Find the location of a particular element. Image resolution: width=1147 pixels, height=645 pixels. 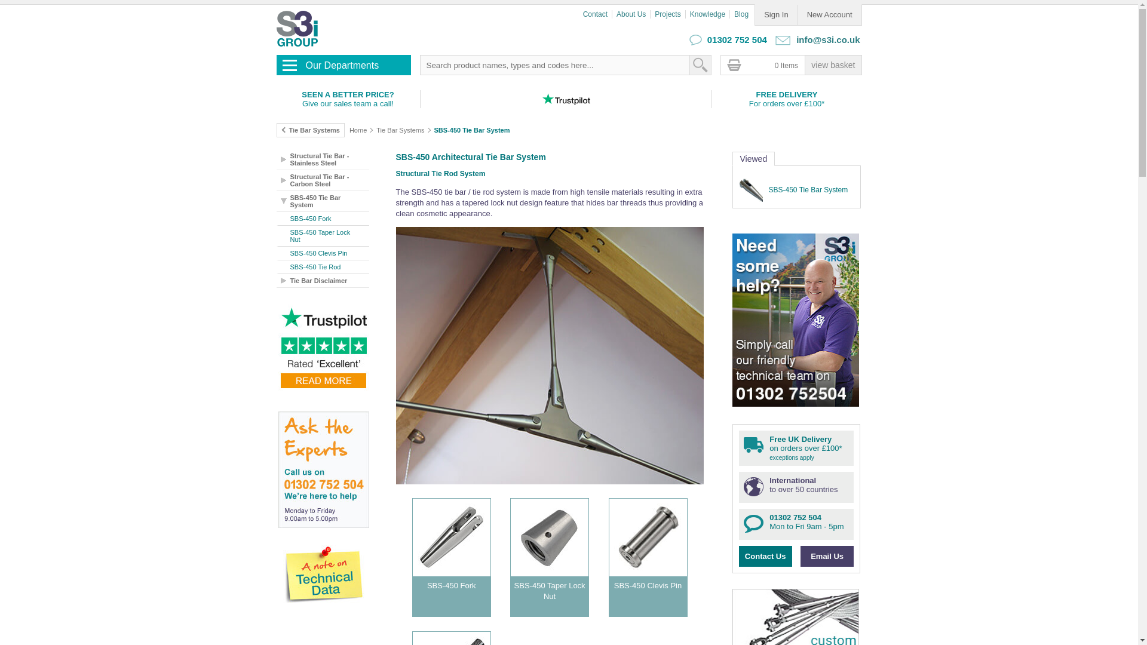

Projects is located at coordinates (670, 14).